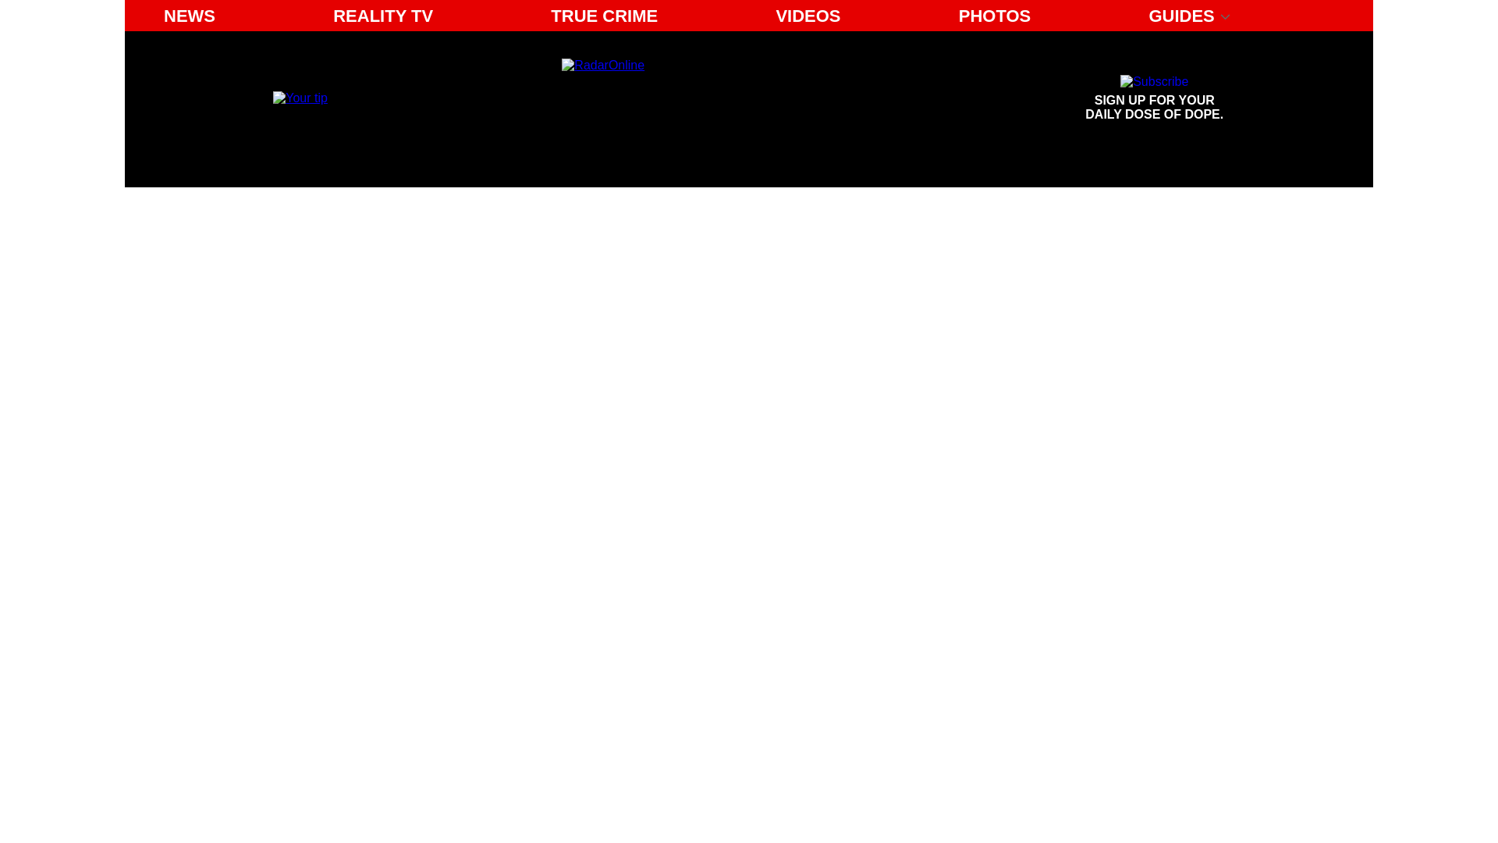 The image size is (1498, 843). Describe the element at coordinates (604, 16) in the screenshot. I see `TRUE CRIME` at that location.